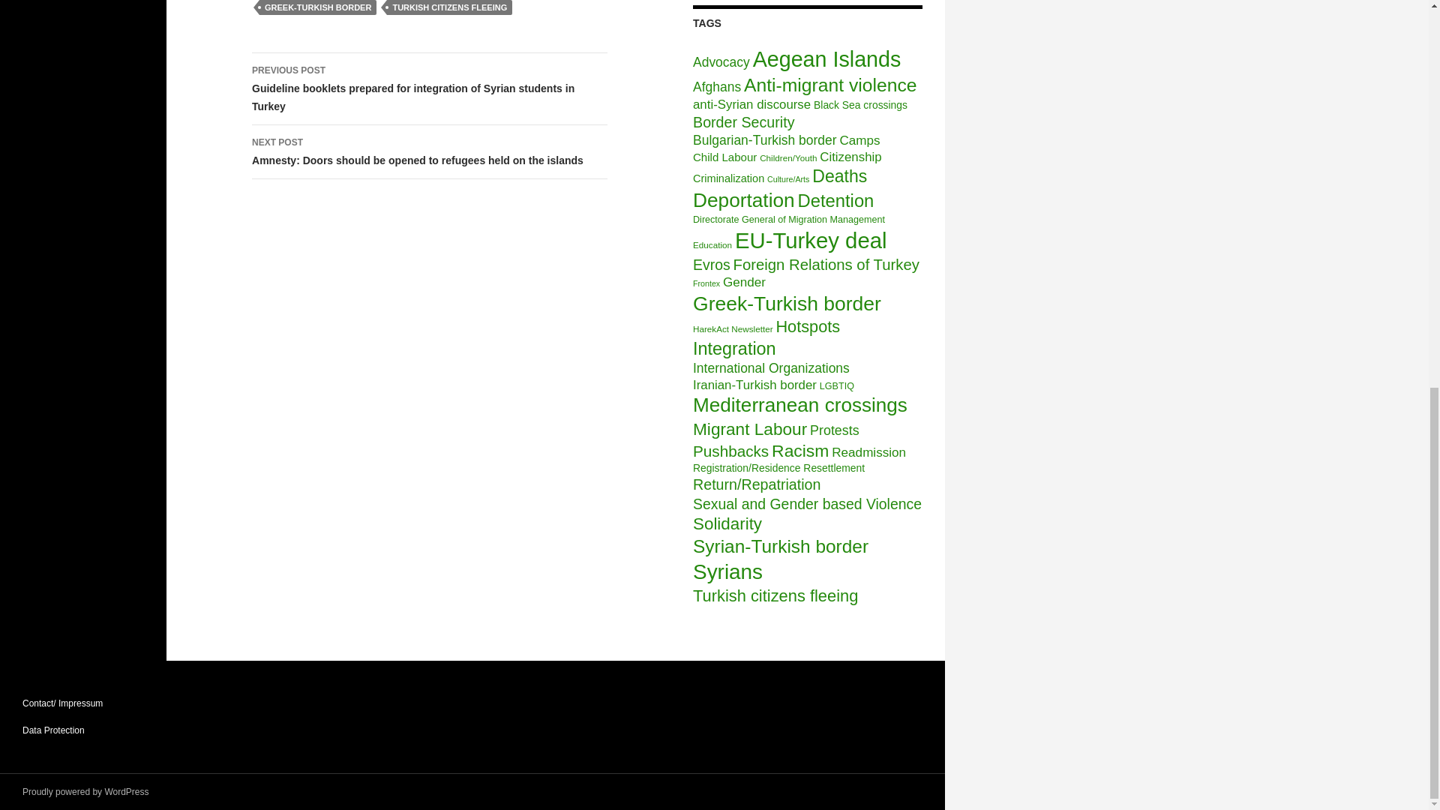  What do you see at coordinates (721, 61) in the screenshot?
I see `Advocacy` at bounding box center [721, 61].